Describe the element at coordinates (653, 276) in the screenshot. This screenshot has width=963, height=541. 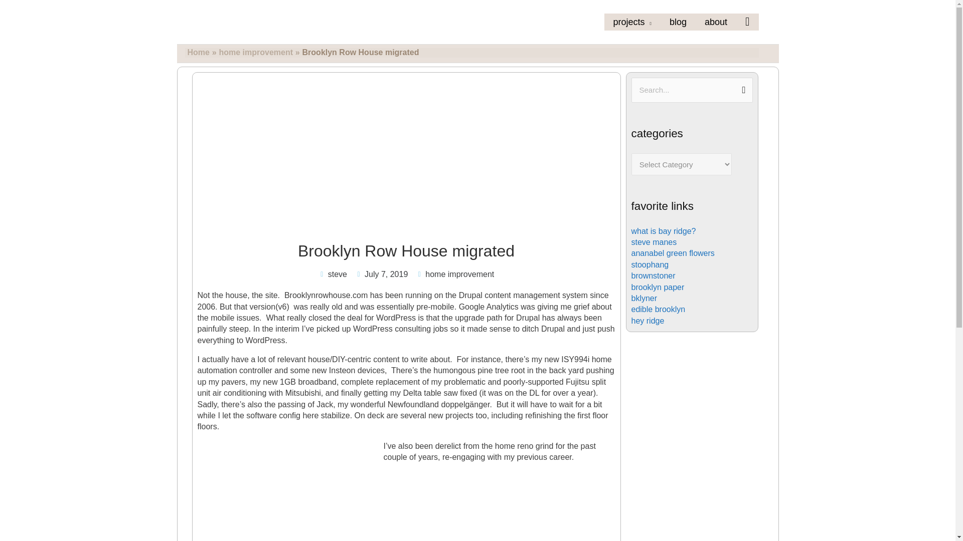
I see `brownstoner` at that location.